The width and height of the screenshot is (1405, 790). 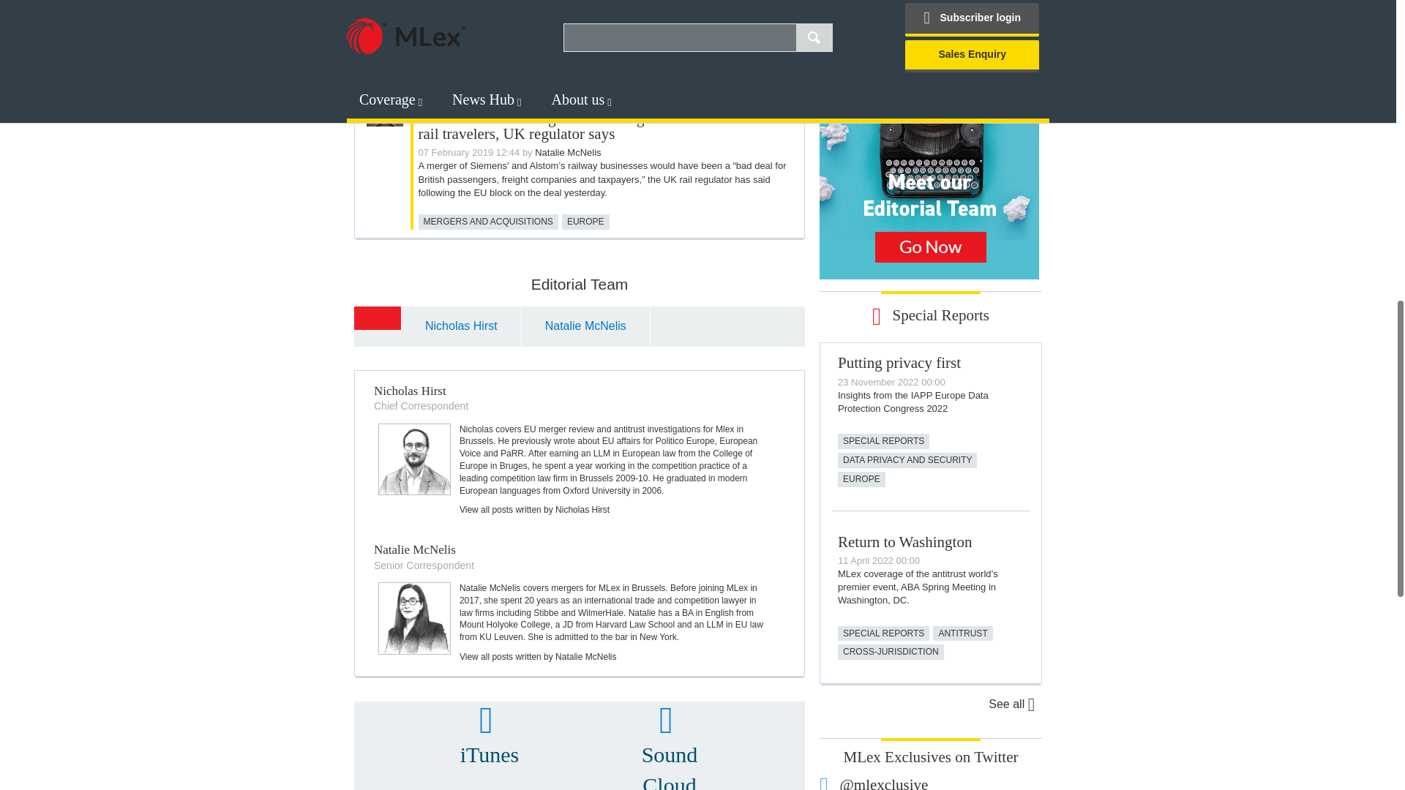 I want to click on Meet the MLex Editorial Team, so click(x=929, y=187).